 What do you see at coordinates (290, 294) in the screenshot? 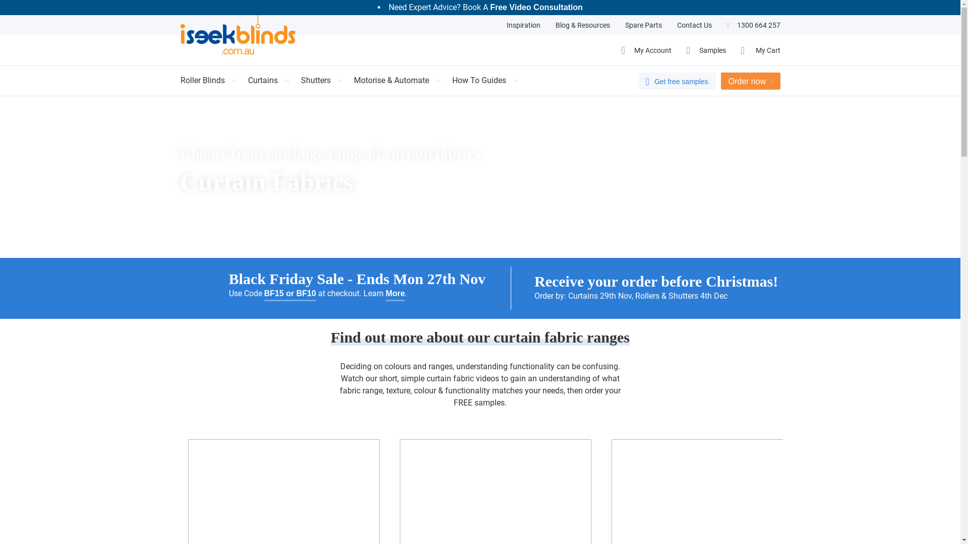
I see `BF15 or BF10` at bounding box center [290, 294].